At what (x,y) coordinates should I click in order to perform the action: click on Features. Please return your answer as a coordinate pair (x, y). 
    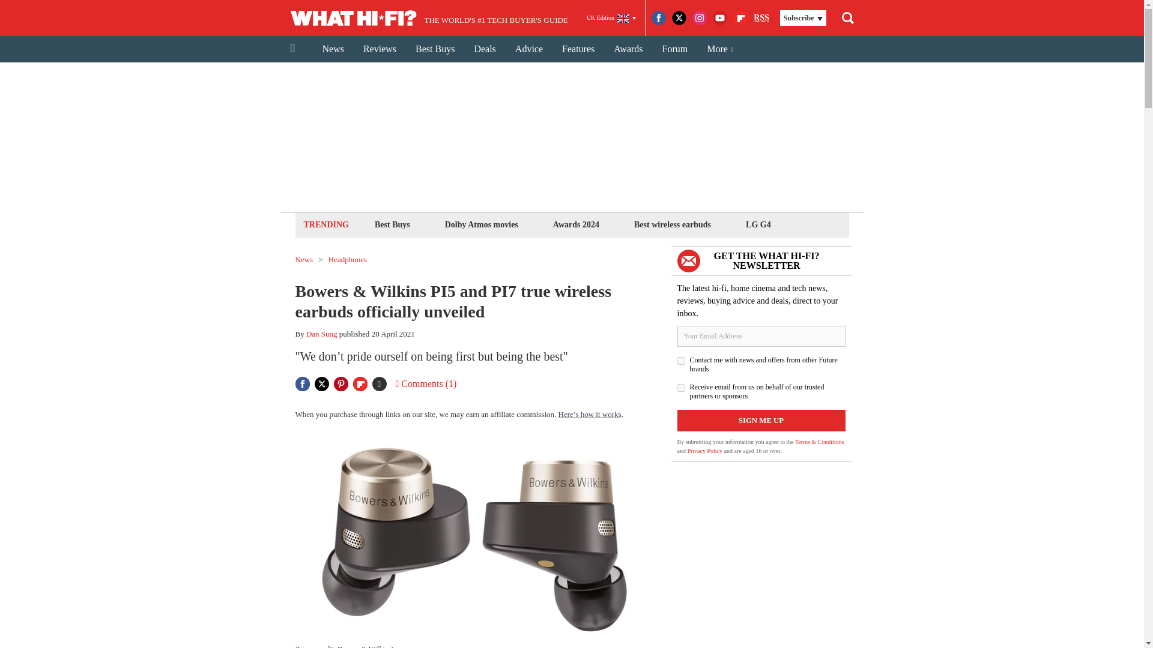
    Looking at the image, I should click on (578, 49).